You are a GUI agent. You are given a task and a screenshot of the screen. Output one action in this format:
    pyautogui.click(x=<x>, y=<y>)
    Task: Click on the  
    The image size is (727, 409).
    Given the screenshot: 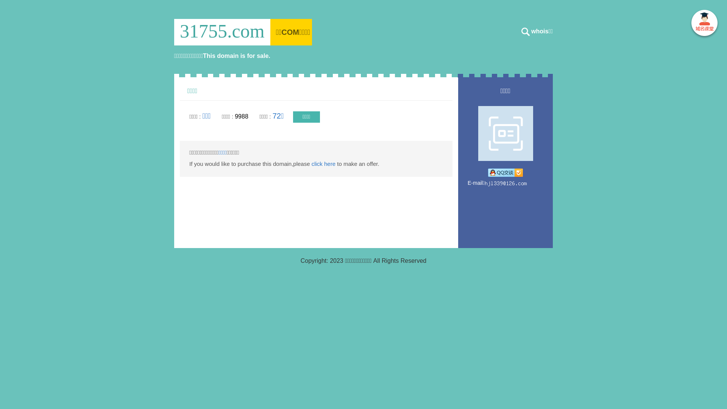 What is the action you would take?
    pyautogui.click(x=704, y=24)
    